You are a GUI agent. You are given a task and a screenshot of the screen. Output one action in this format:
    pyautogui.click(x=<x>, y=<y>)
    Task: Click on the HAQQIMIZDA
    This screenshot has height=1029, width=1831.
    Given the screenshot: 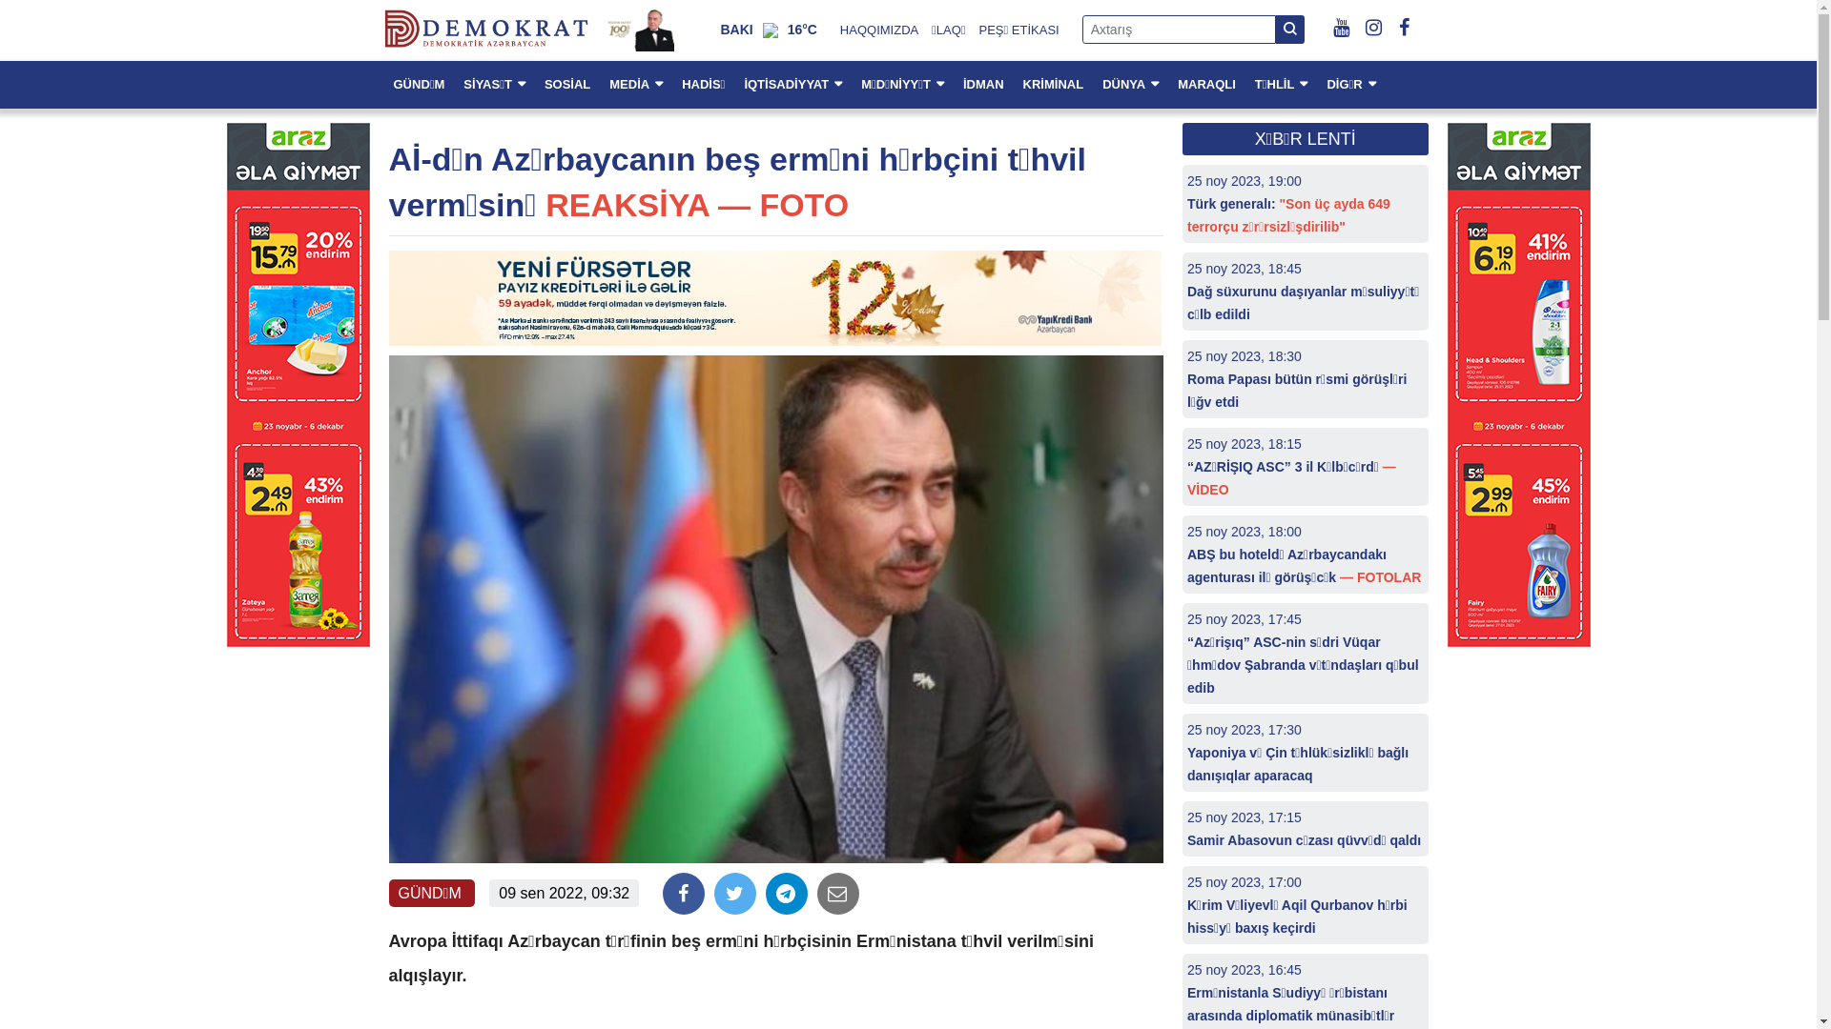 What is the action you would take?
    pyautogui.click(x=879, y=30)
    